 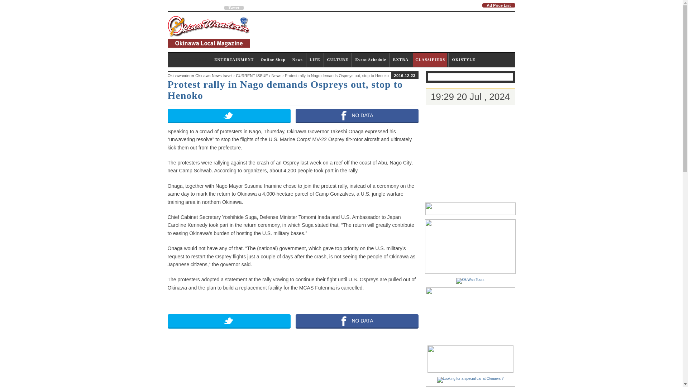 What do you see at coordinates (338, 59) in the screenshot?
I see `CULTURE` at bounding box center [338, 59].